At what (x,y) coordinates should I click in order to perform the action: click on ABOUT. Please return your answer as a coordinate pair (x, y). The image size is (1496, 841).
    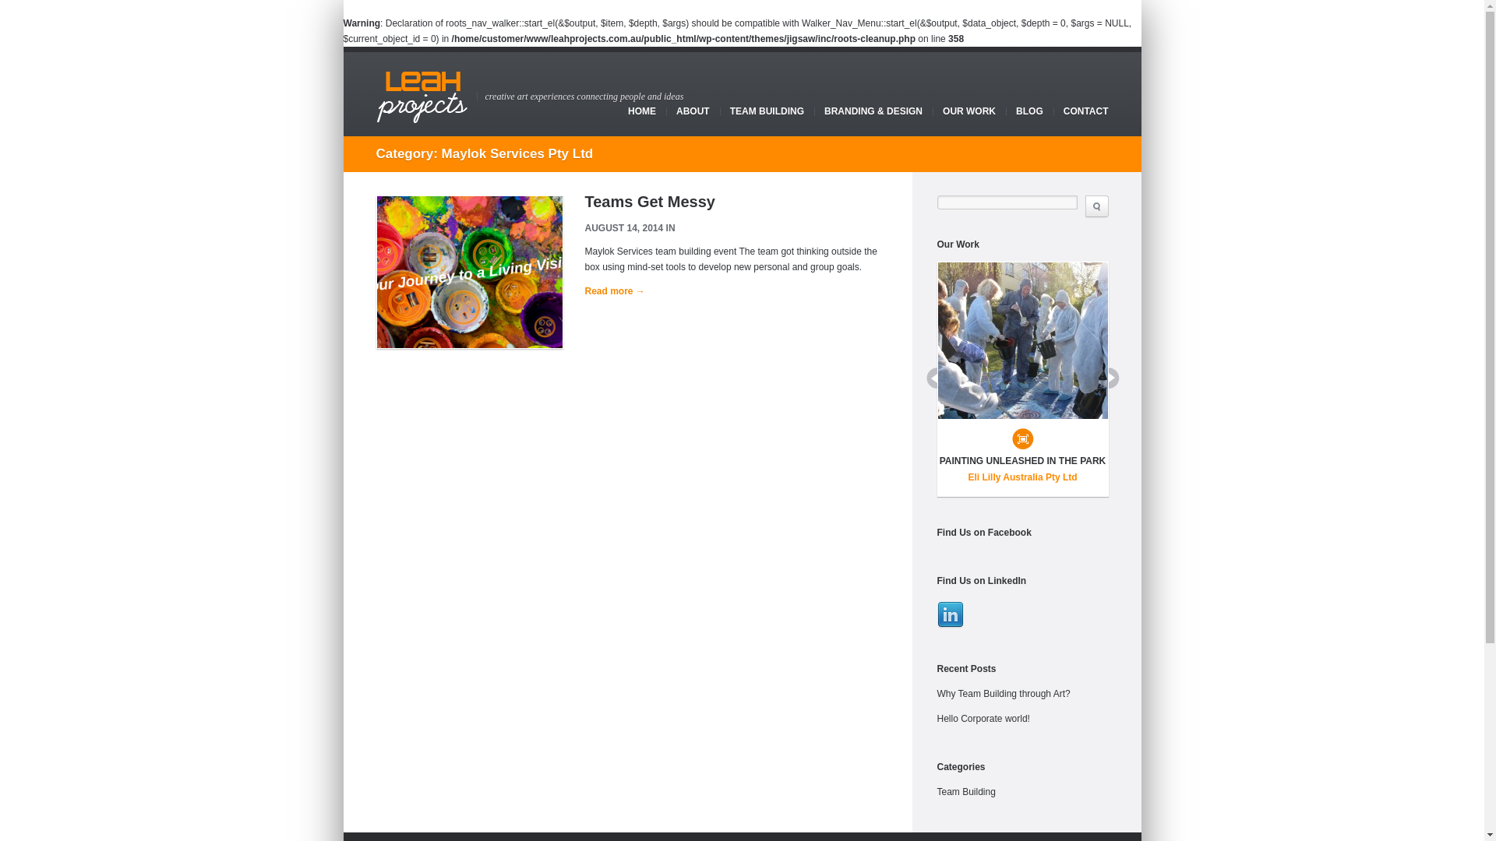
    Looking at the image, I should click on (693, 111).